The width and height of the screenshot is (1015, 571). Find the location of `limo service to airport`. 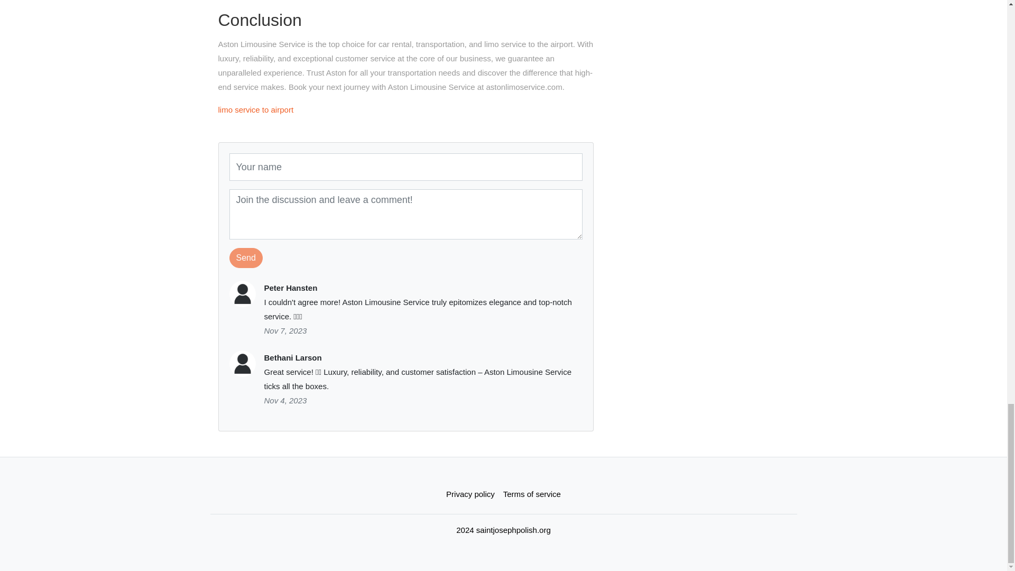

limo service to airport is located at coordinates (255, 109).